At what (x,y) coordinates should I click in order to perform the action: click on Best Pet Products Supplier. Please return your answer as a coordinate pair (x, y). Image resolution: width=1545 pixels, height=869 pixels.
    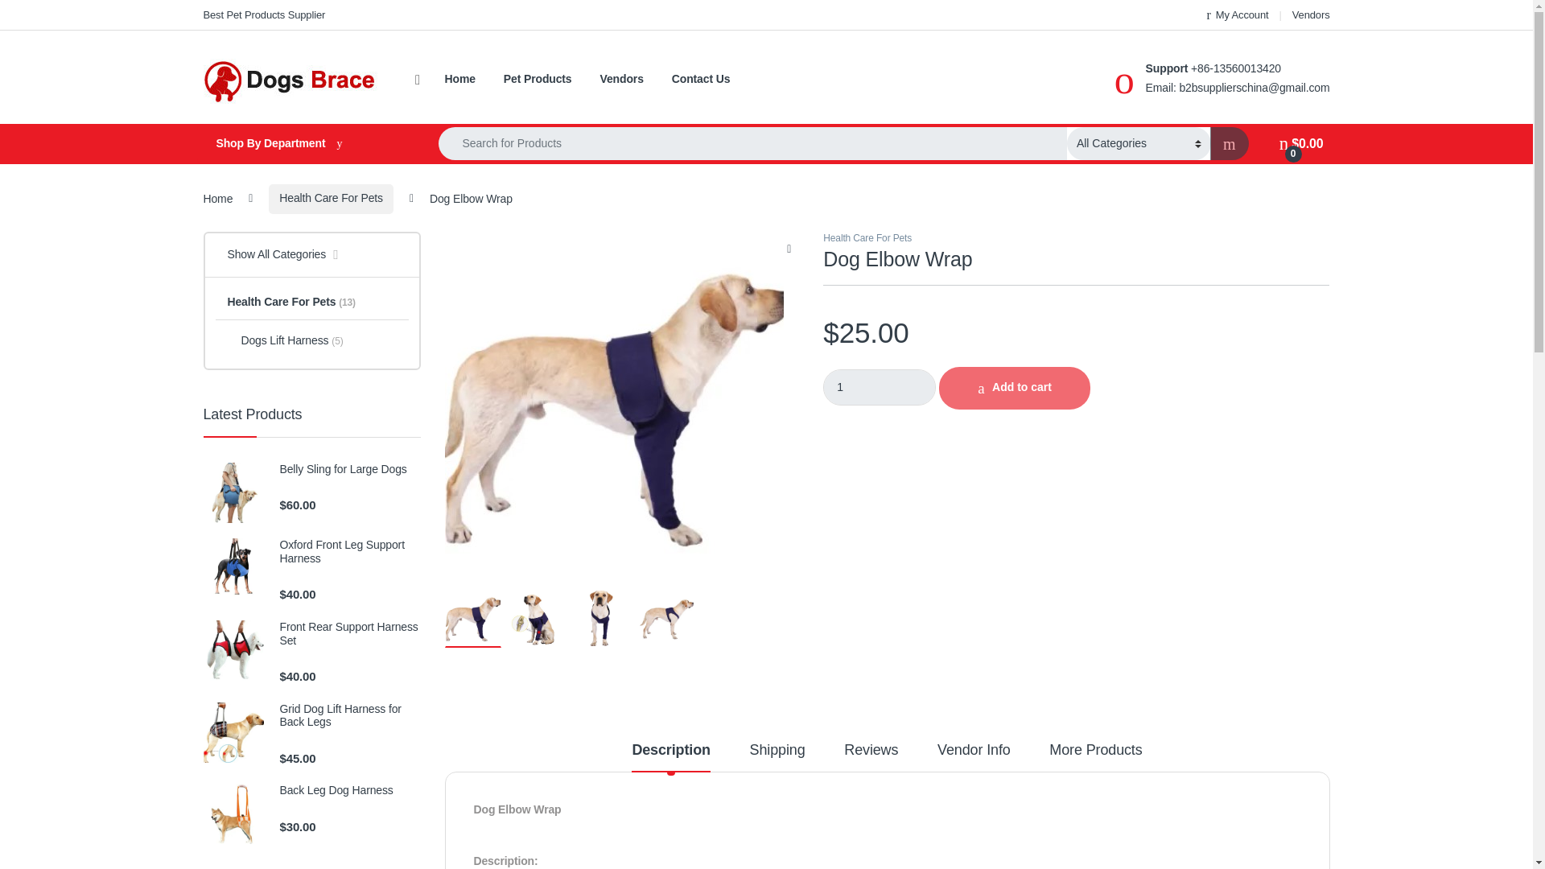
    Looking at the image, I should click on (263, 14).